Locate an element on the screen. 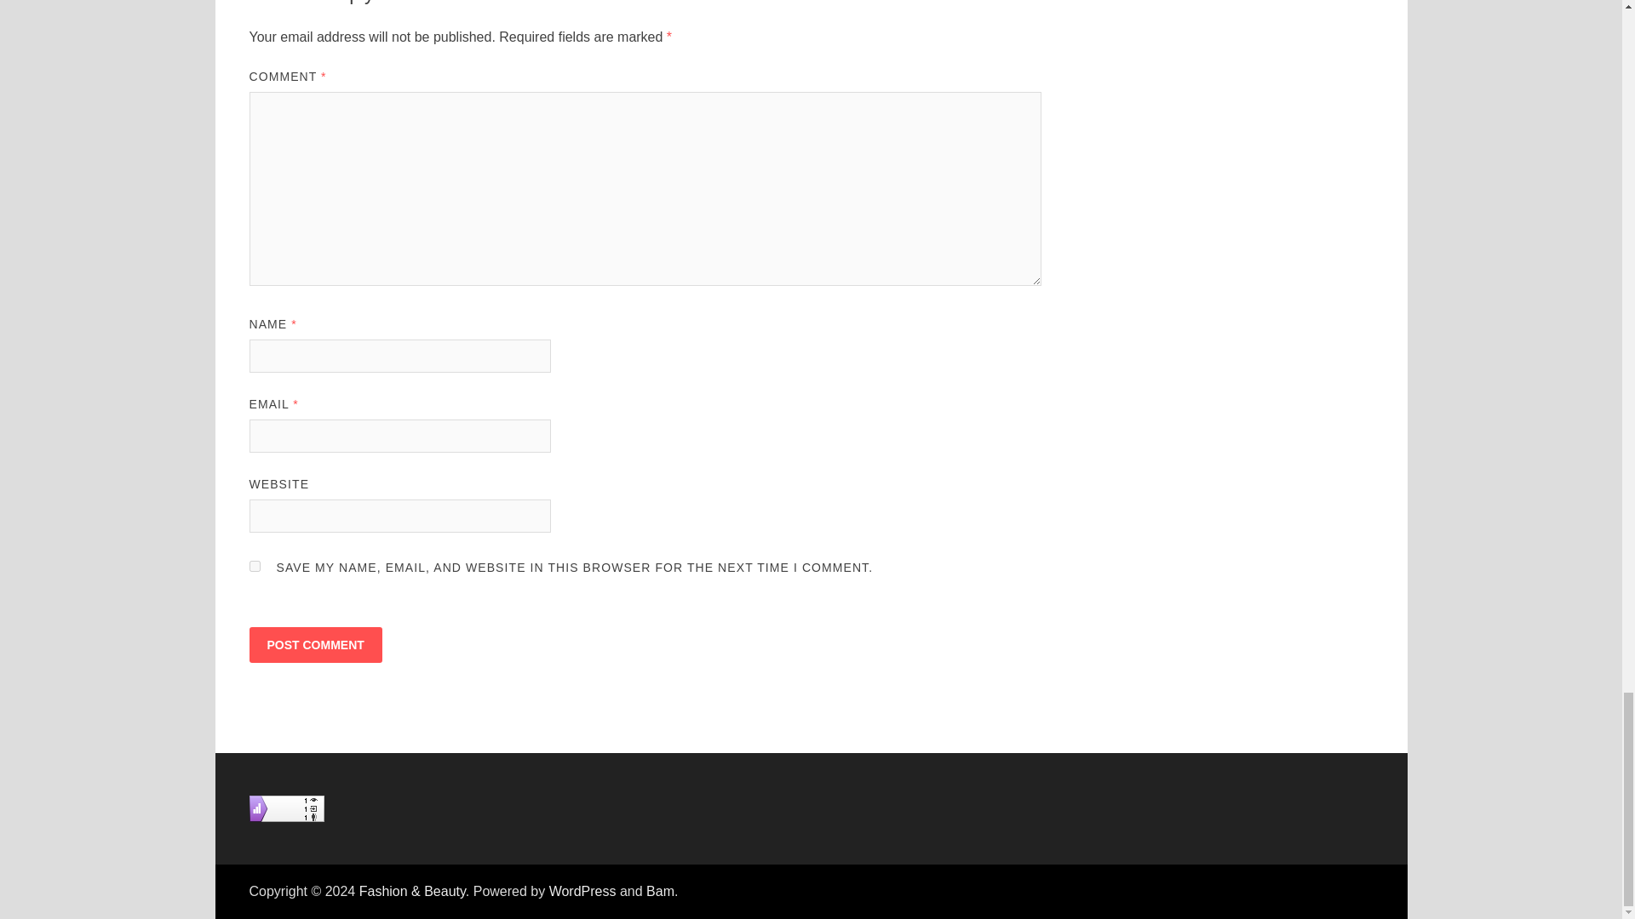 The image size is (1635, 919). yes is located at coordinates (254, 565).